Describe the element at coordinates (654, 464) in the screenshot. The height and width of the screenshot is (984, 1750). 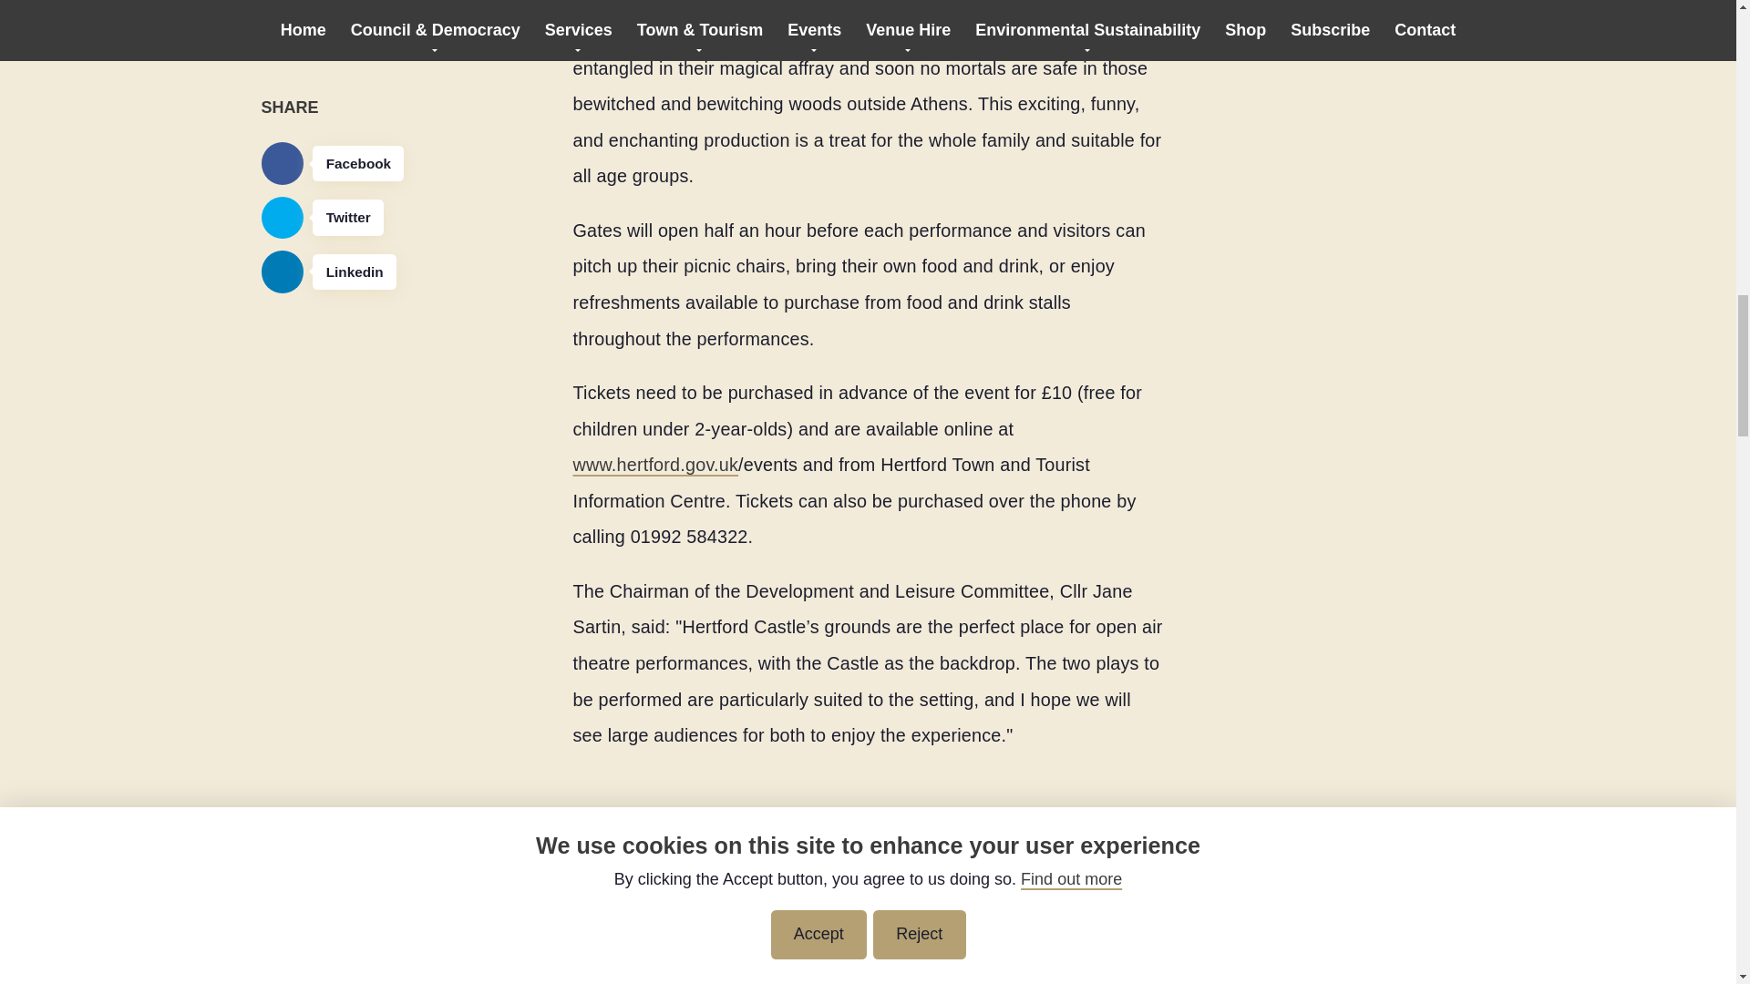
I see `www.hertford.gov.uk` at that location.